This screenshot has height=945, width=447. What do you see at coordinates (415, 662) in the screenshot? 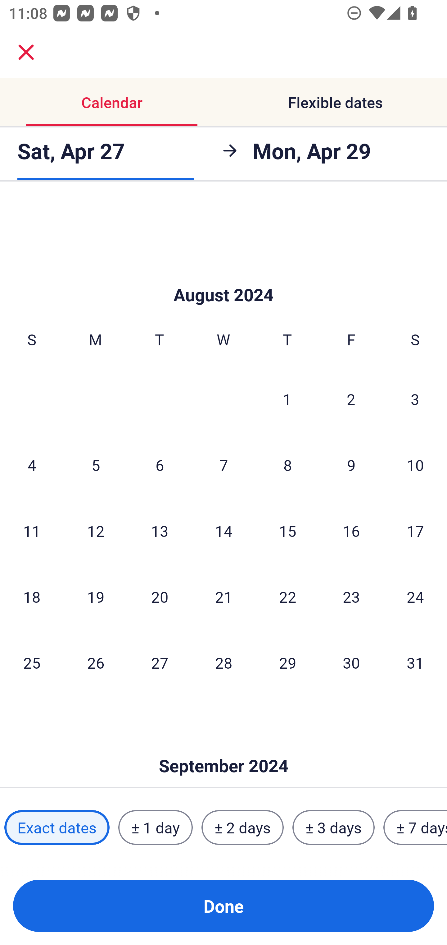
I see `31 Saturday, August 31, 2024` at bounding box center [415, 662].